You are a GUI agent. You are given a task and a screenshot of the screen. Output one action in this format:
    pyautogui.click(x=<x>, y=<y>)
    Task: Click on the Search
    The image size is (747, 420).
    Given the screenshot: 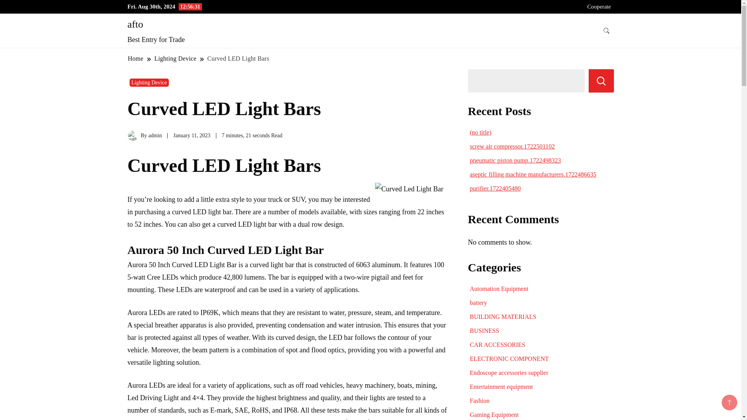 What is the action you would take?
    pyautogui.click(x=601, y=81)
    